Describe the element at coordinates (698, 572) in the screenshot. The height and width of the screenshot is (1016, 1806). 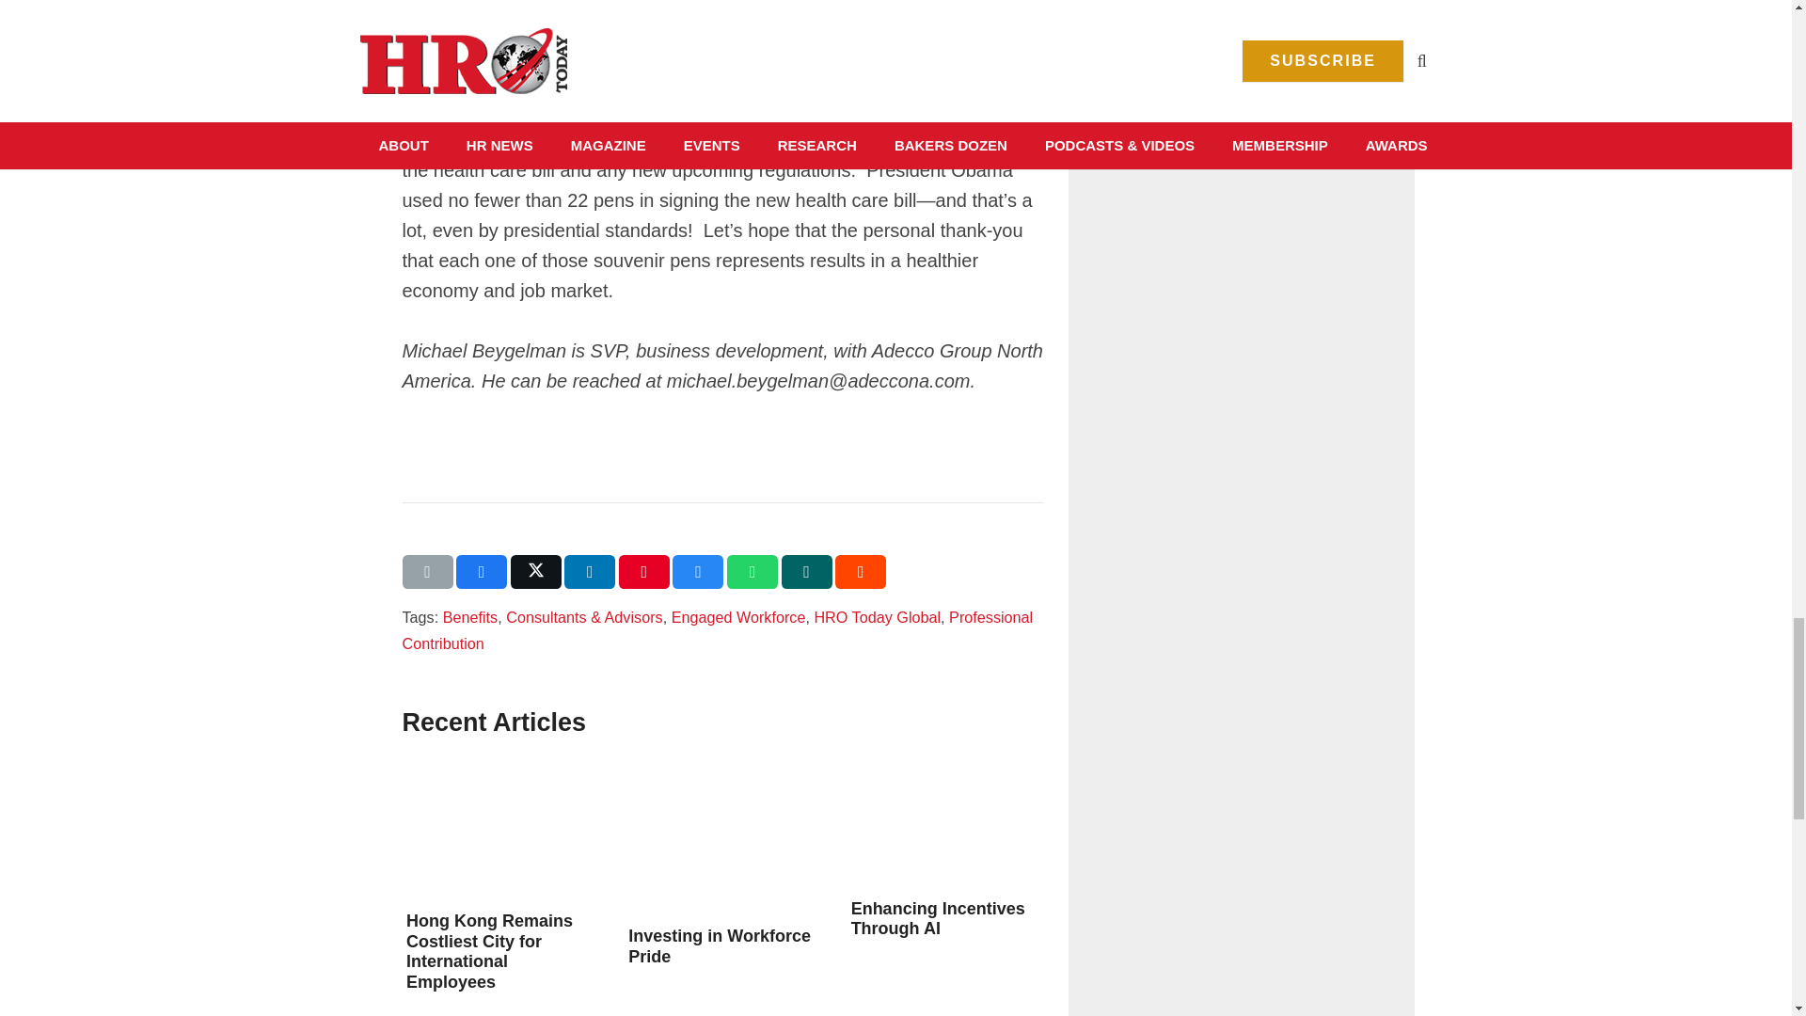
I see `Share this` at that location.